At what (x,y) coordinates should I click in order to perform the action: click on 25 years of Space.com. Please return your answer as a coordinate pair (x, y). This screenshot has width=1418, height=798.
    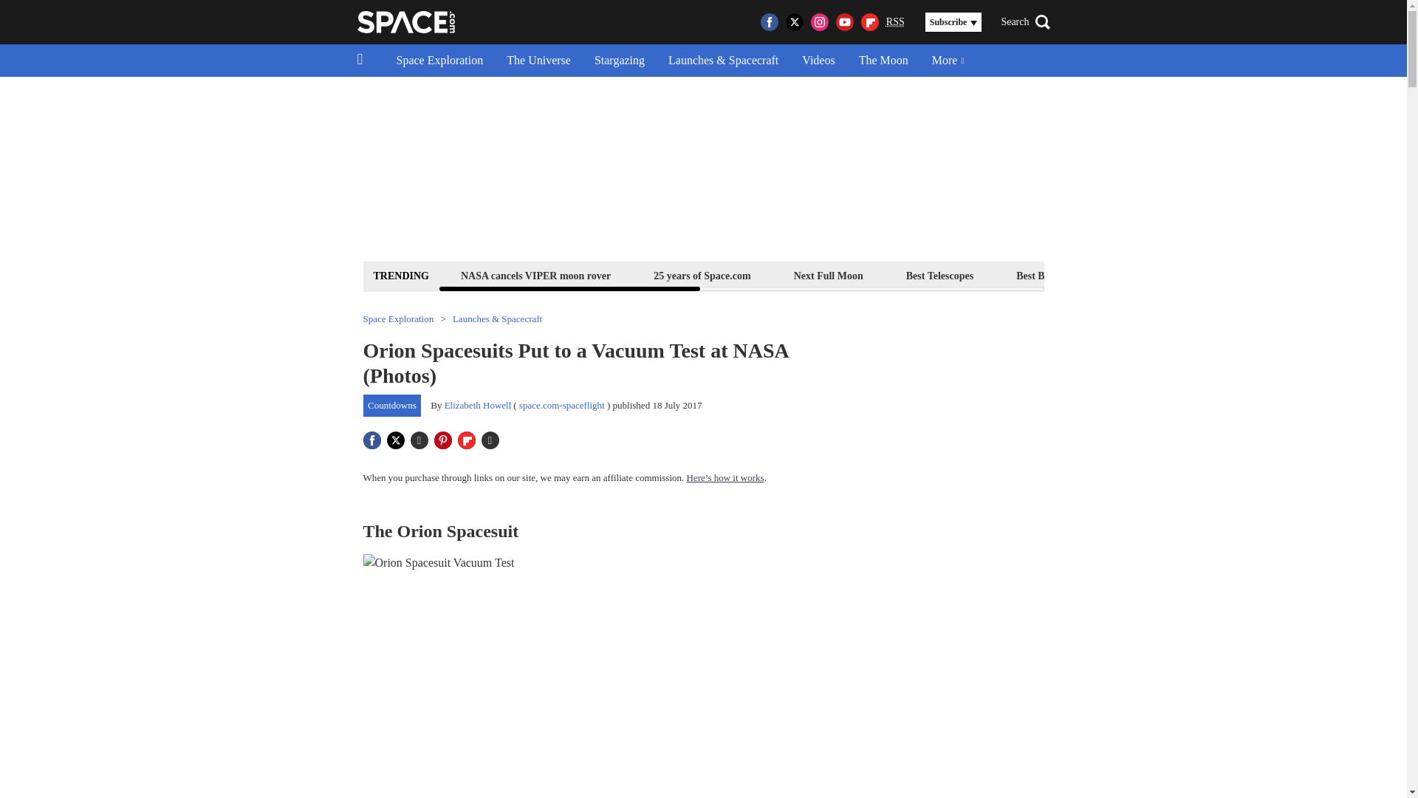
    Looking at the image, I should click on (702, 275).